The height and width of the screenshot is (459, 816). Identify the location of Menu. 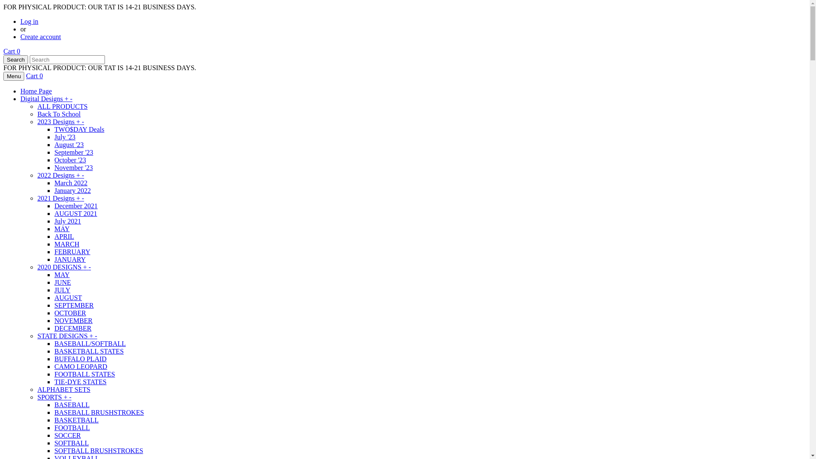
(14, 76).